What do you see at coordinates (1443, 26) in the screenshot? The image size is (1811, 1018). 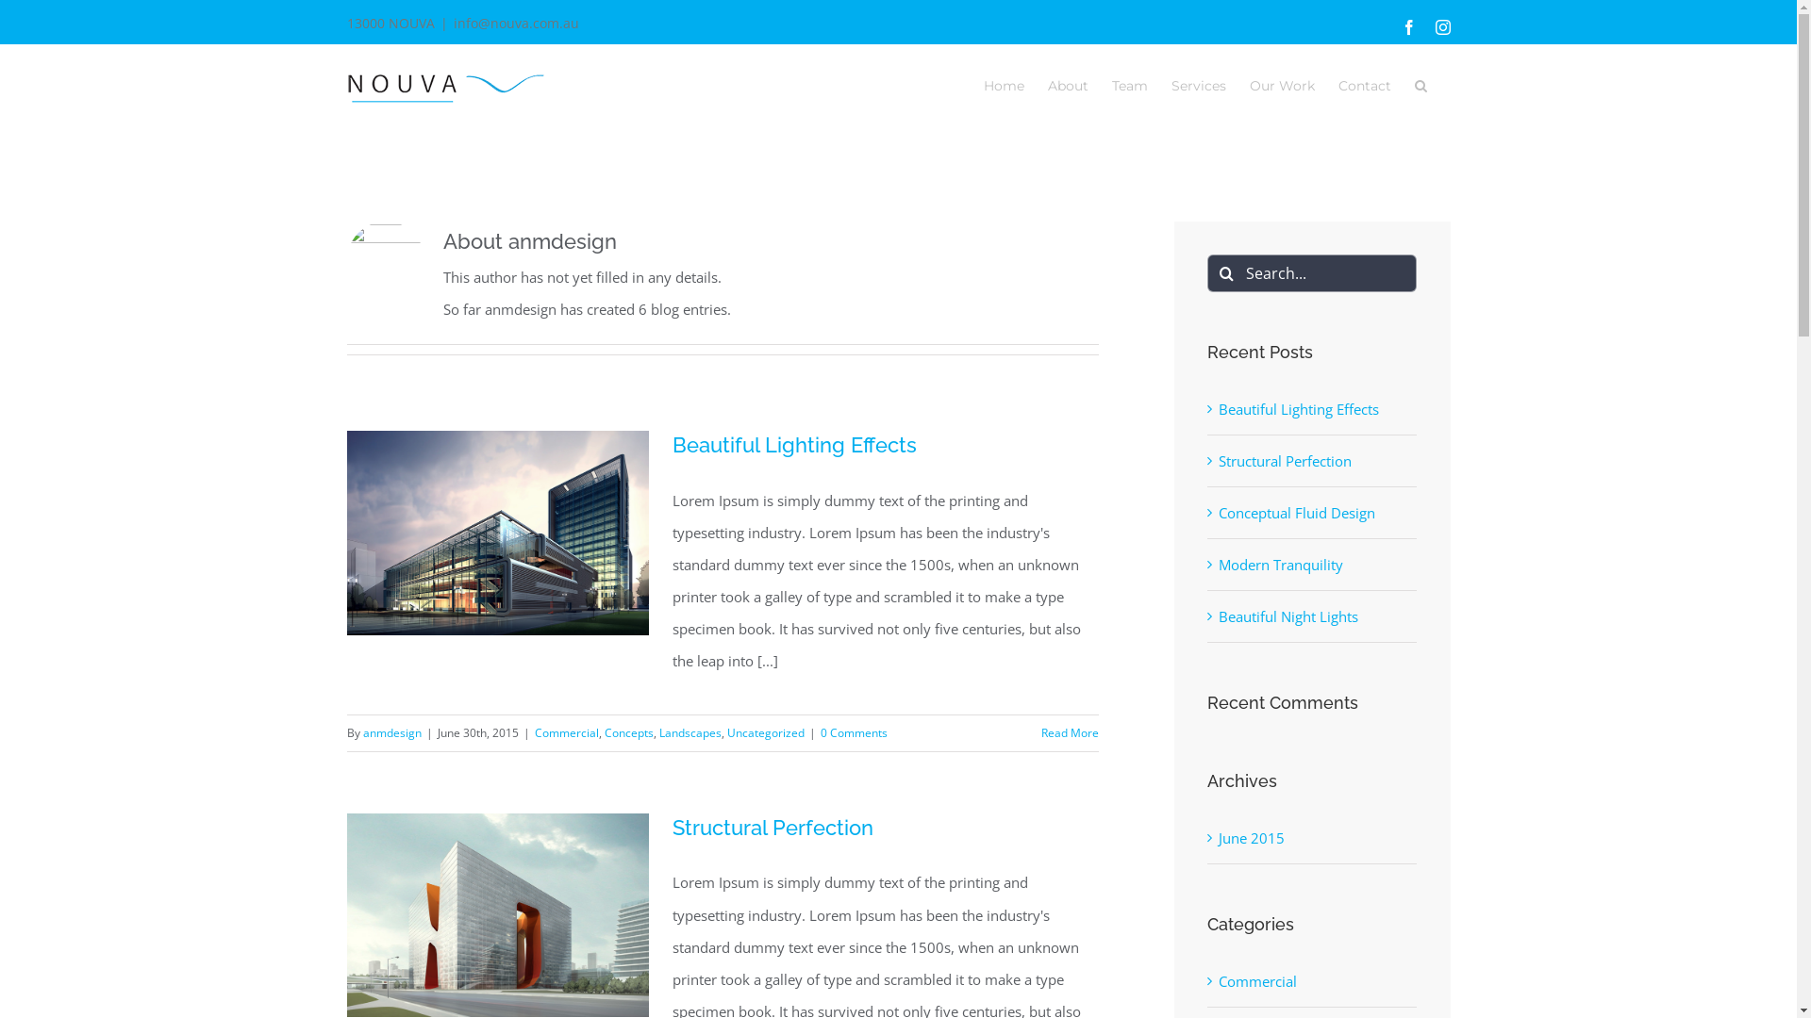 I see `Instagram` at bounding box center [1443, 26].